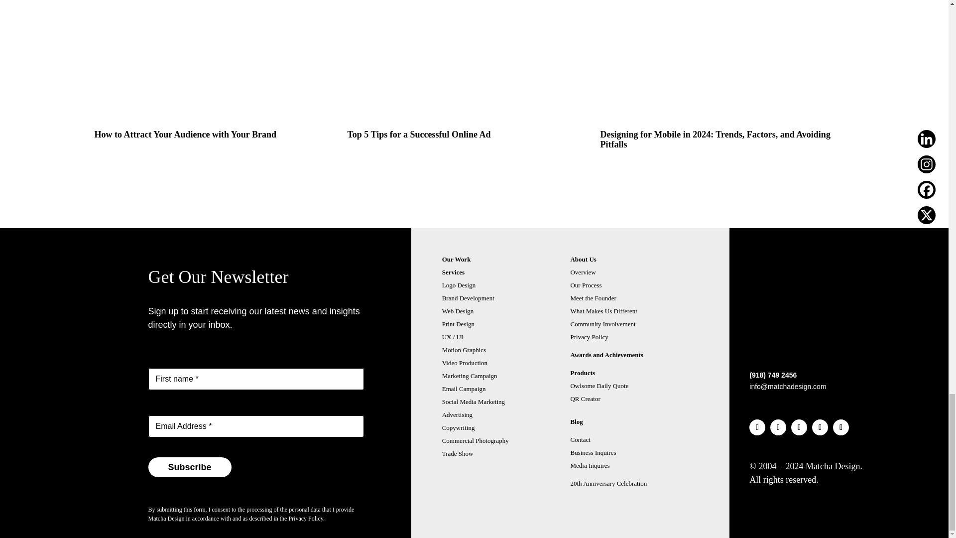 This screenshot has height=538, width=956. Describe the element at coordinates (189, 467) in the screenshot. I see `Subscribe` at that location.